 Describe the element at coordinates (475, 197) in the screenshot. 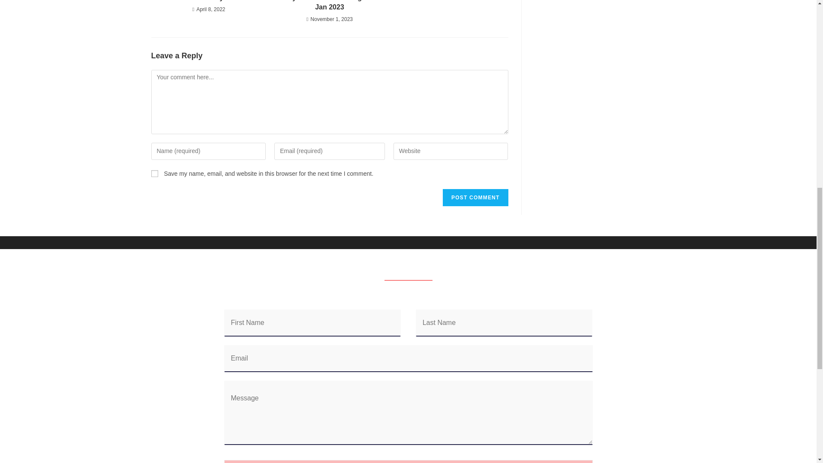

I see `Post Comment` at that location.